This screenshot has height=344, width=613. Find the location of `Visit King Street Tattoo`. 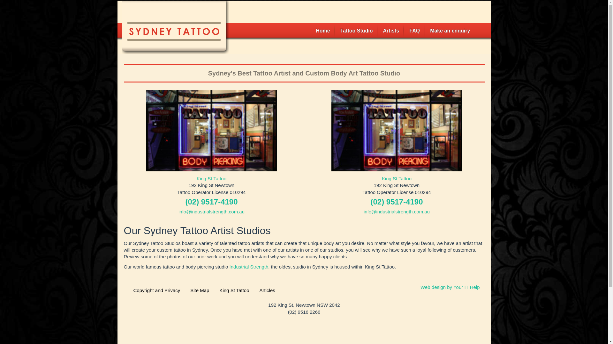

Visit King Street Tattoo is located at coordinates (212, 131).